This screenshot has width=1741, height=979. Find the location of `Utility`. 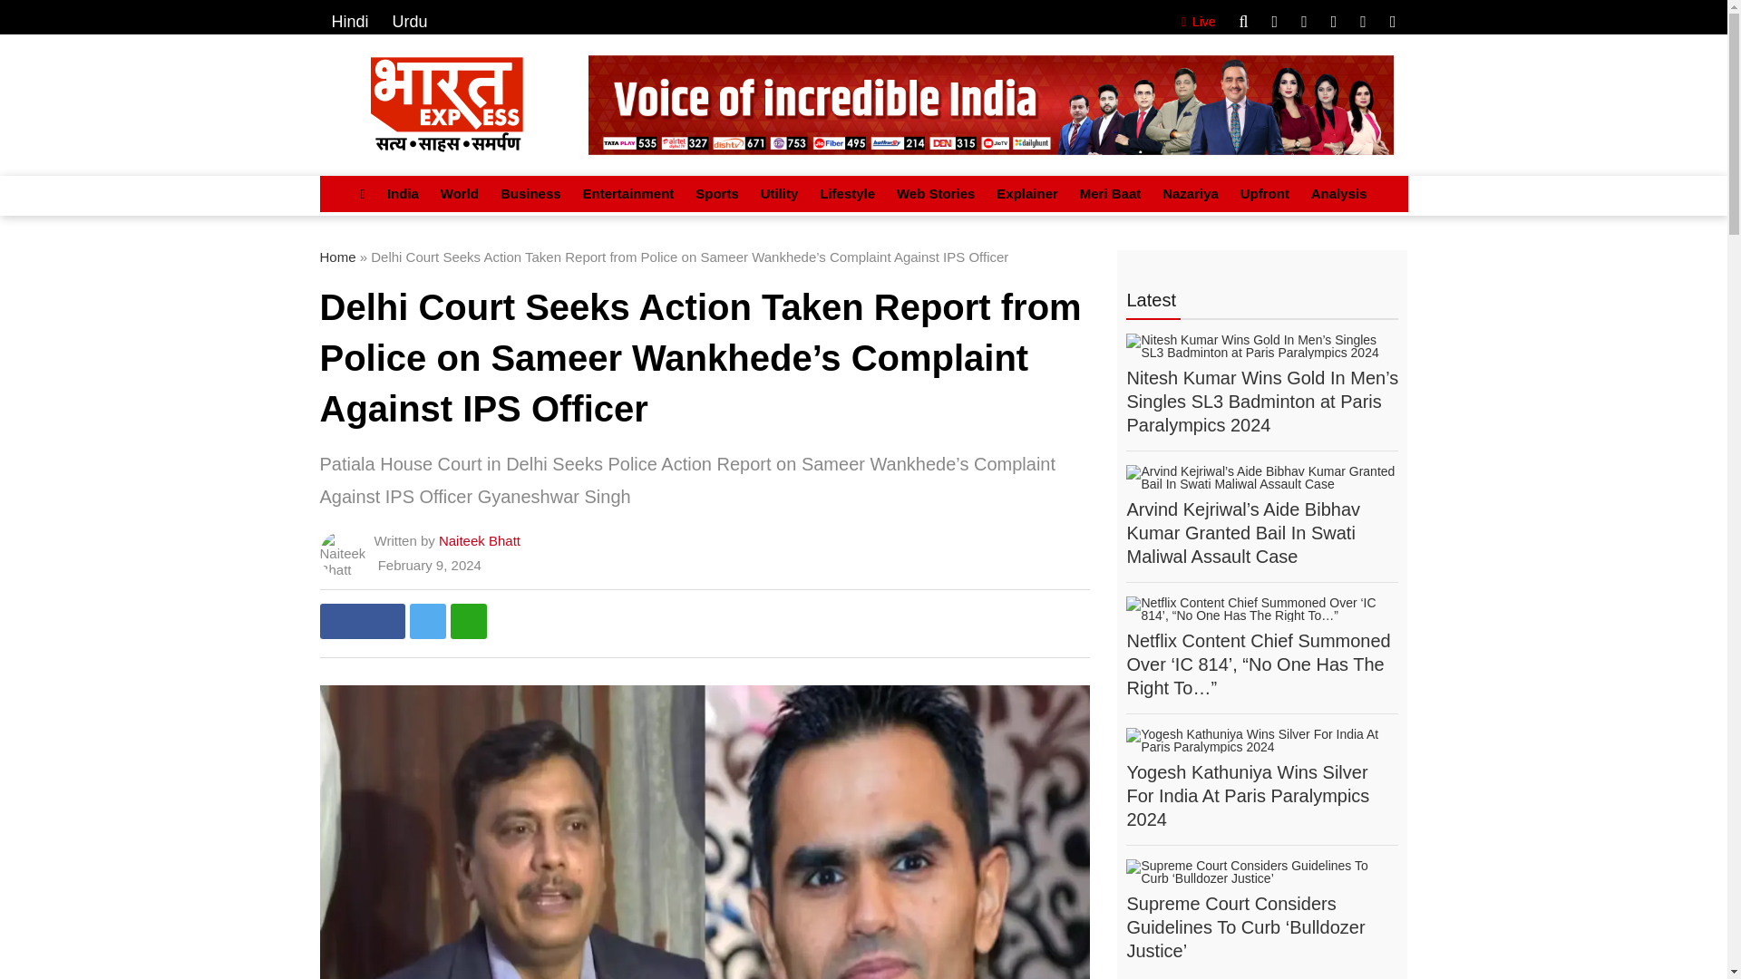

Utility is located at coordinates (780, 194).